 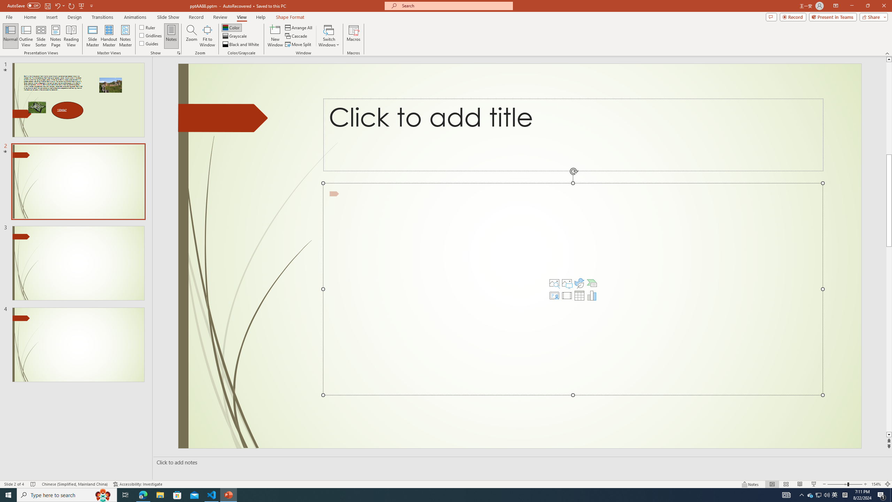 I want to click on Notes Page, so click(x=56, y=36).